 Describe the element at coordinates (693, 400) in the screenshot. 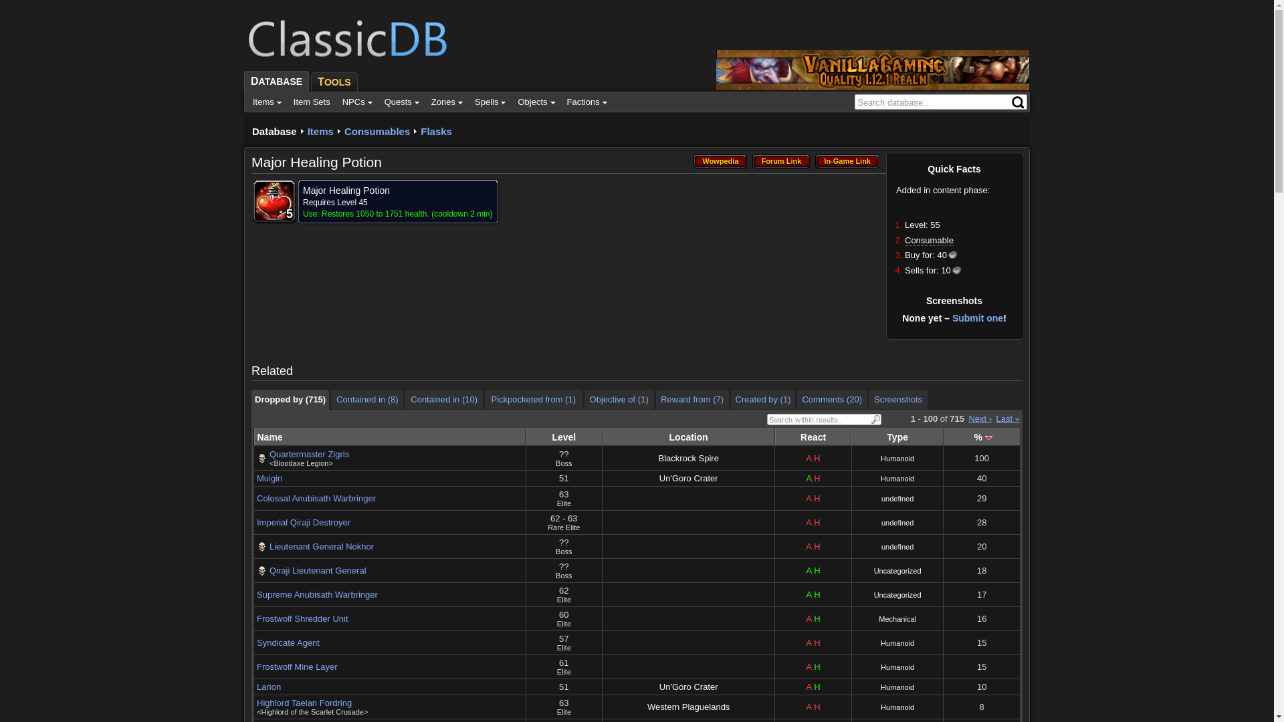

I see `Reward from (7)` at that location.